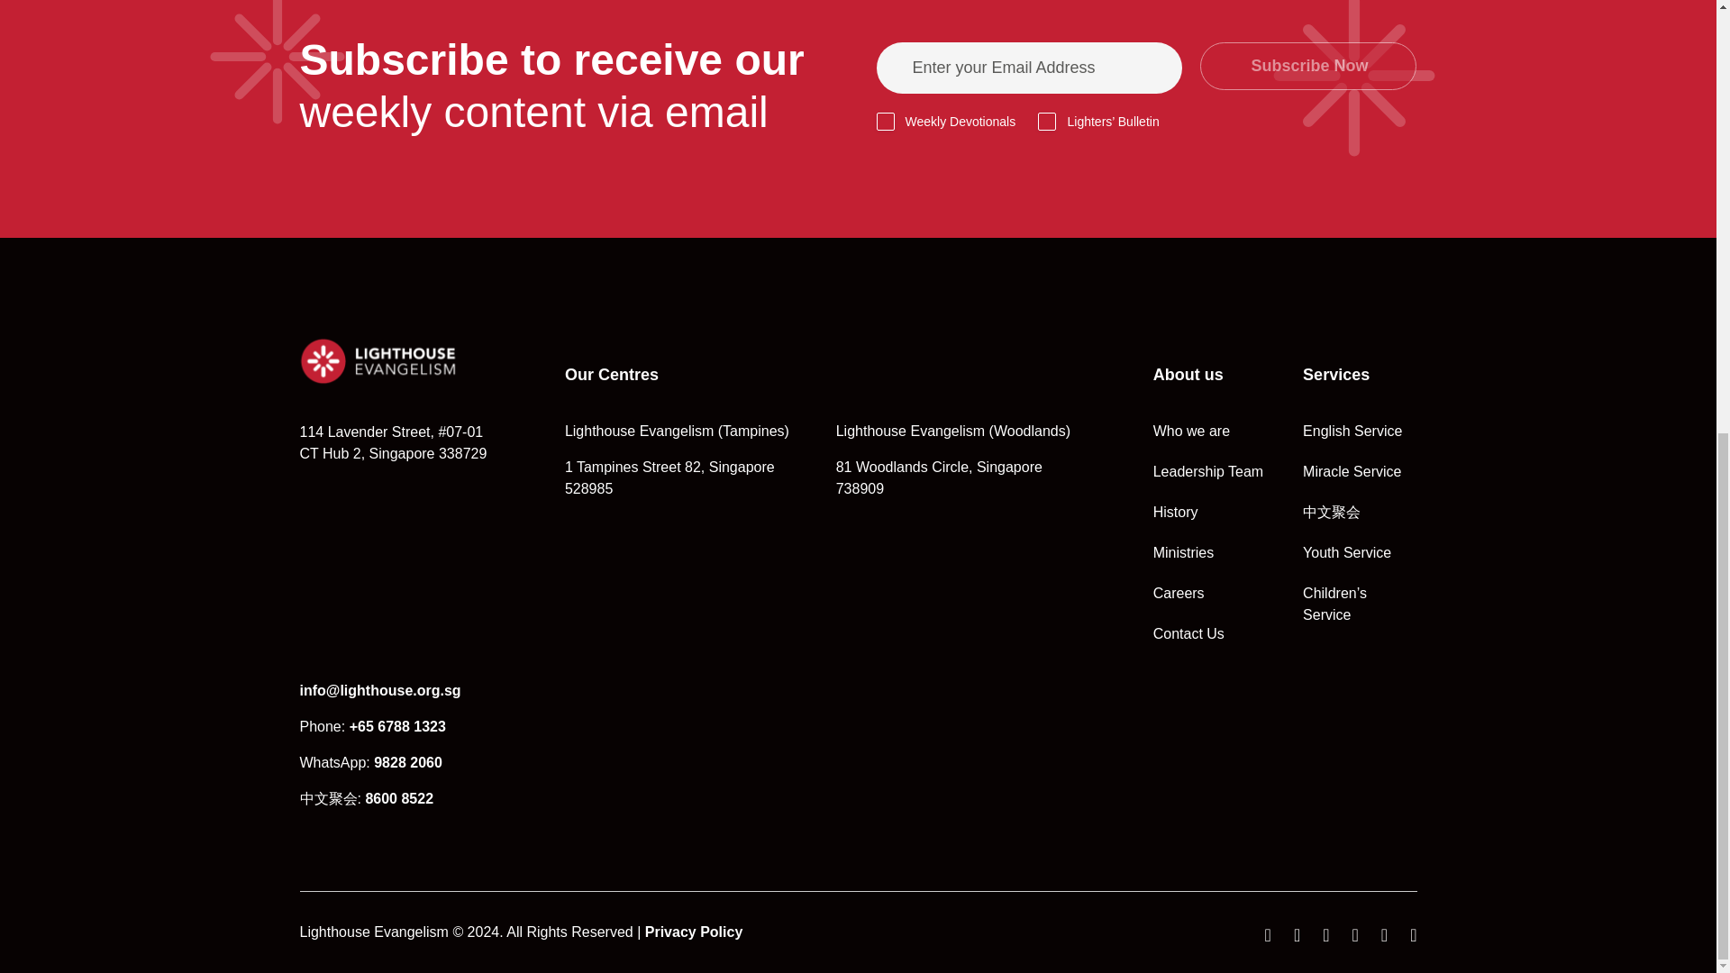 Image resolution: width=1730 pixels, height=973 pixels. What do you see at coordinates (378, 359) in the screenshot?
I see `Logo` at bounding box center [378, 359].